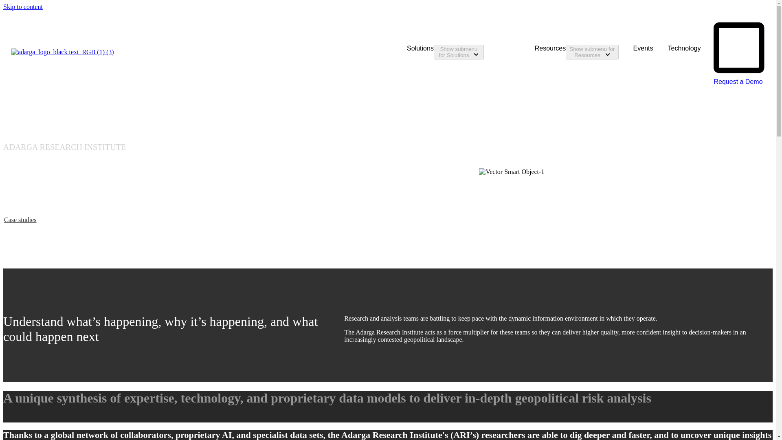 This screenshot has width=782, height=440. Describe the element at coordinates (643, 48) in the screenshot. I see `Events` at that location.